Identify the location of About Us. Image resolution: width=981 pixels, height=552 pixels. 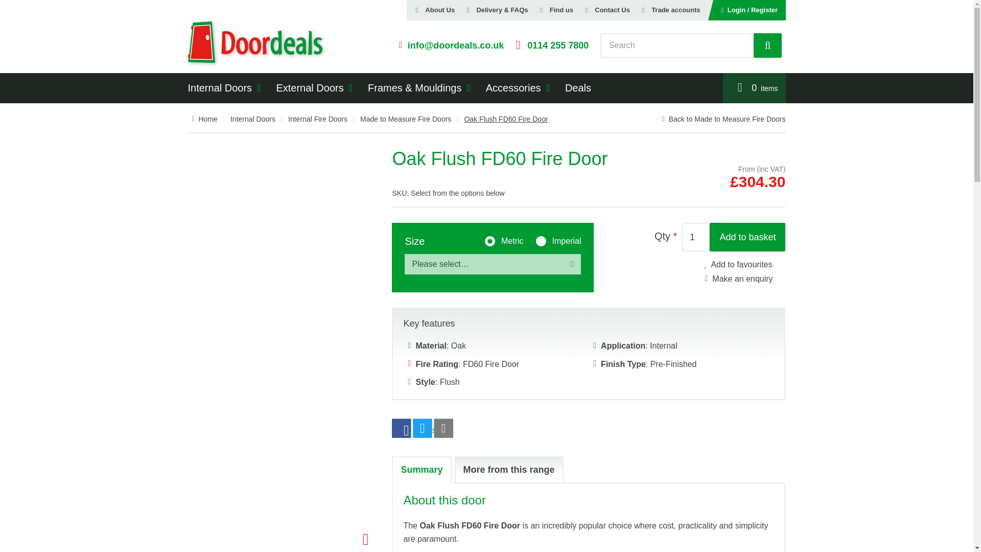
(440, 10).